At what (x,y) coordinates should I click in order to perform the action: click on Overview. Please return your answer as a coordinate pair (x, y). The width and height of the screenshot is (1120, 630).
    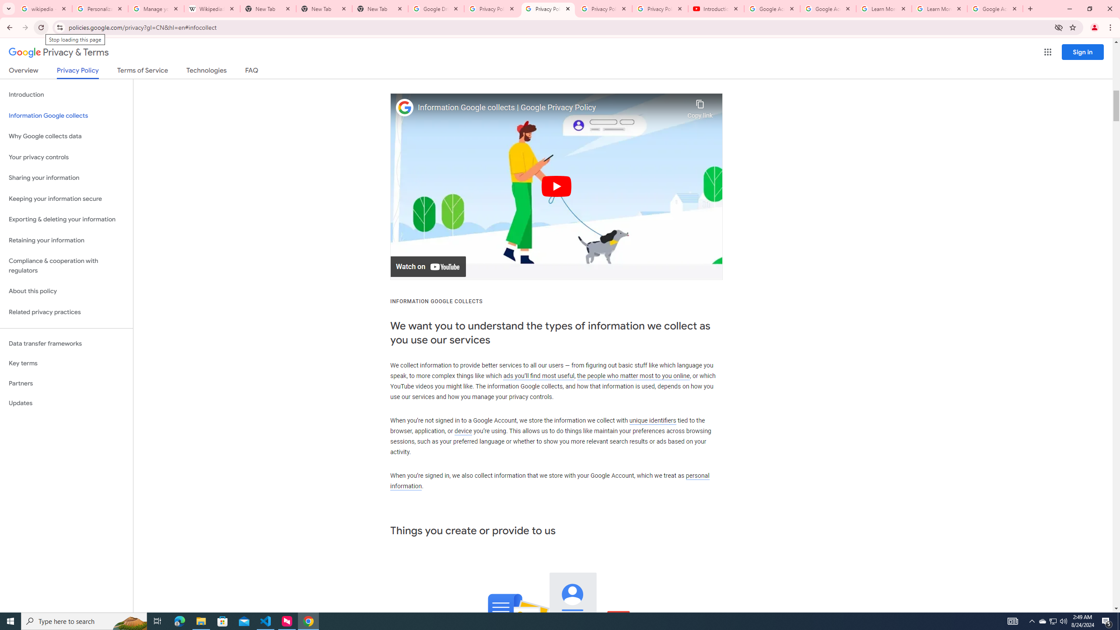
    Looking at the image, I should click on (24, 72).